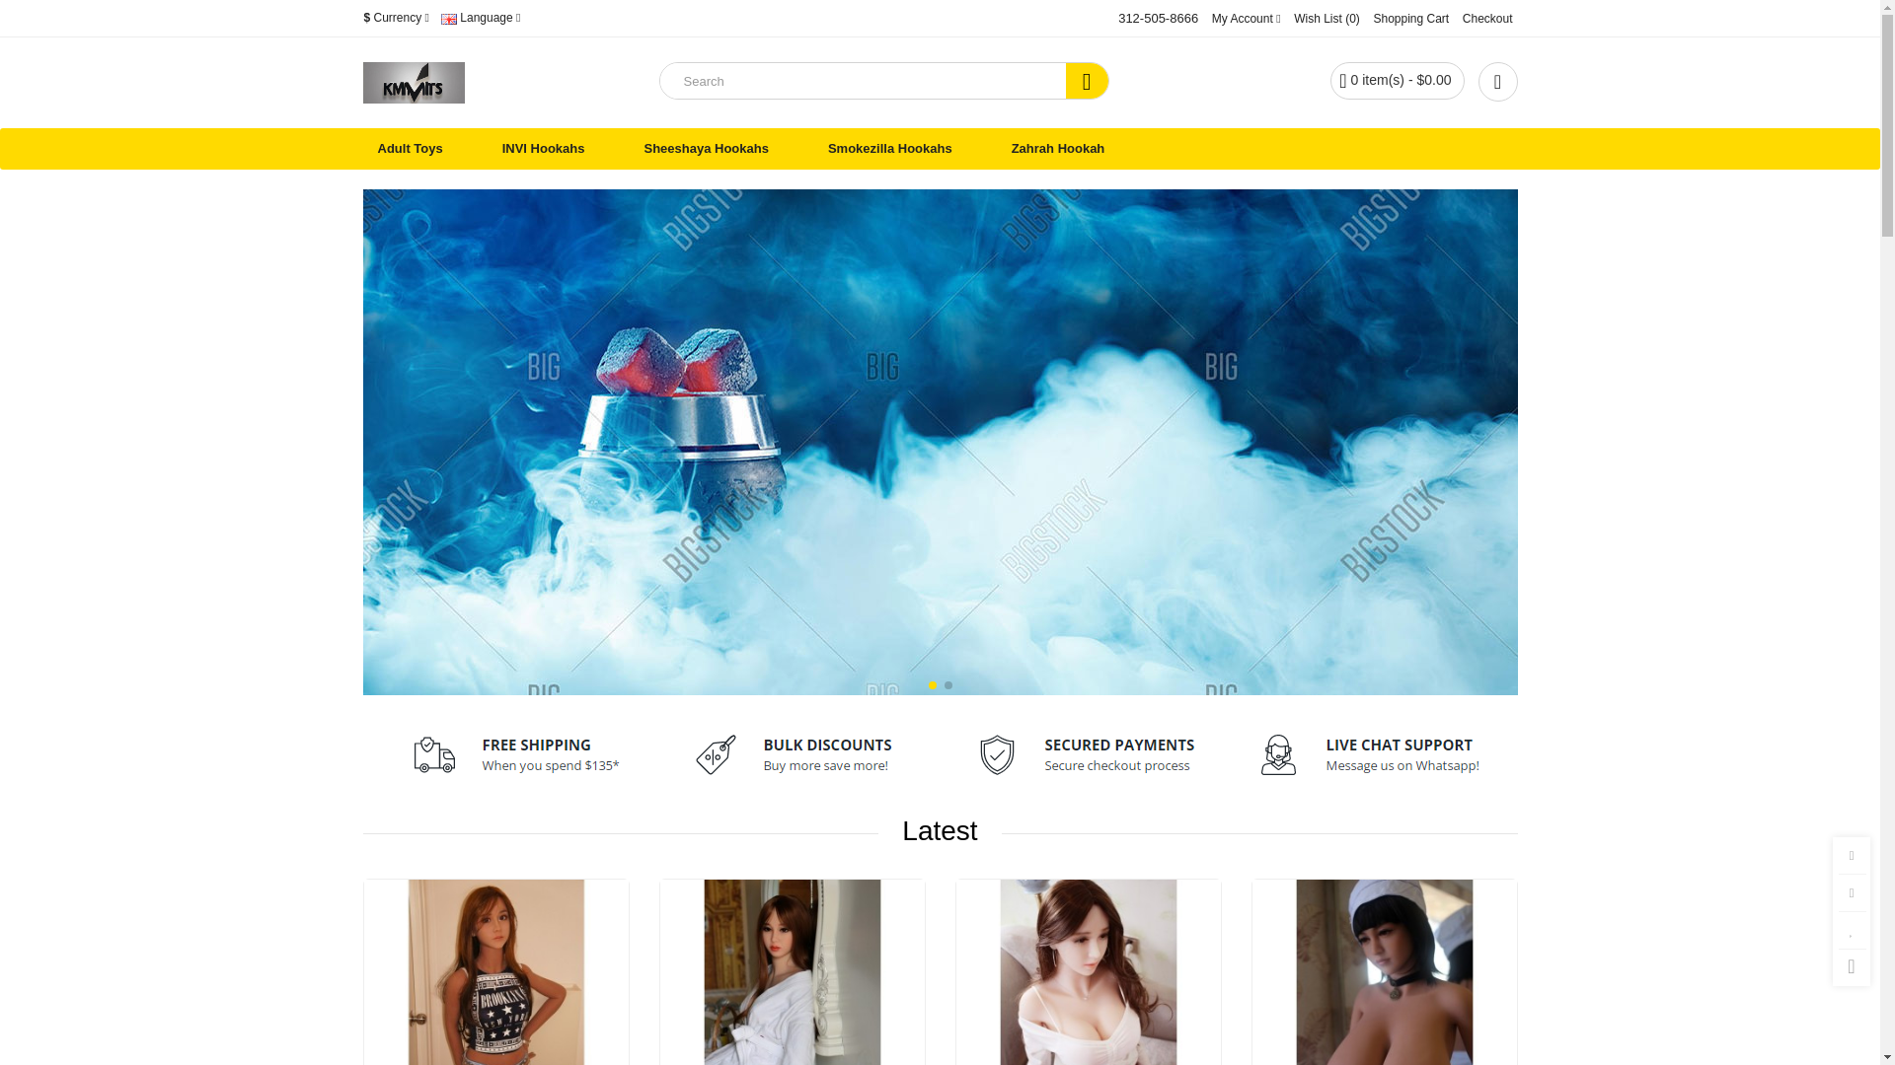 The height and width of the screenshot is (1065, 1895). What do you see at coordinates (448, 19) in the screenshot?
I see `English` at bounding box center [448, 19].